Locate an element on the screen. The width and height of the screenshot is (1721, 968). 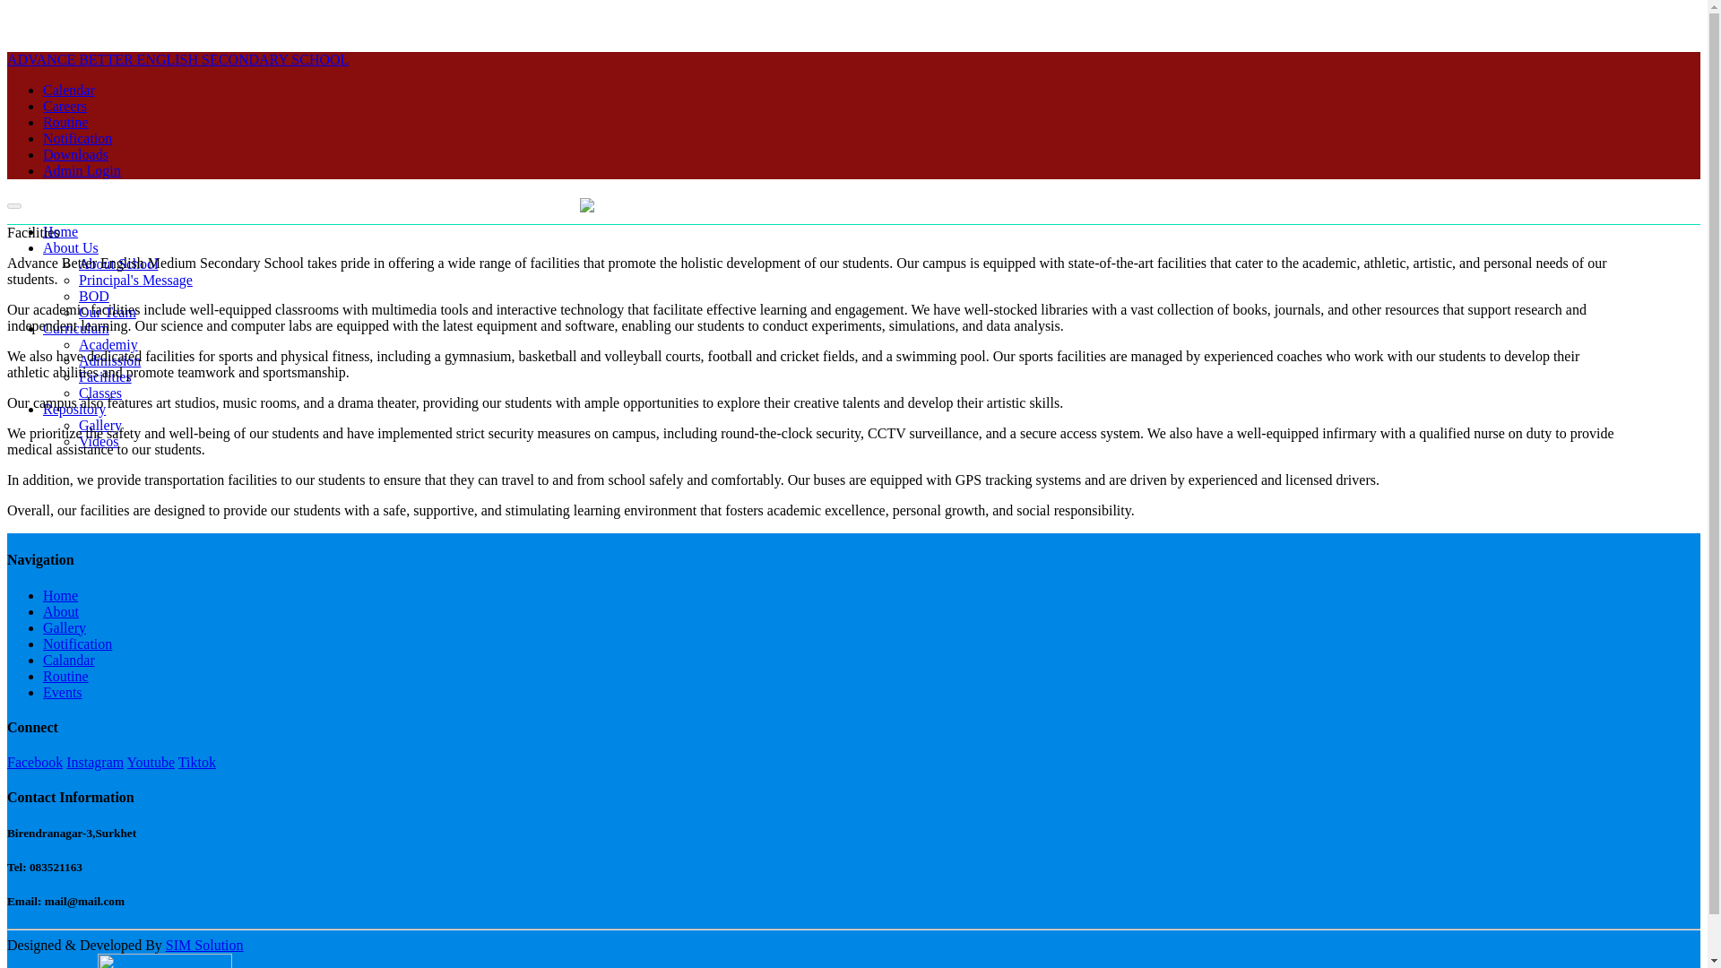
Classes is located at coordinates (100, 393).